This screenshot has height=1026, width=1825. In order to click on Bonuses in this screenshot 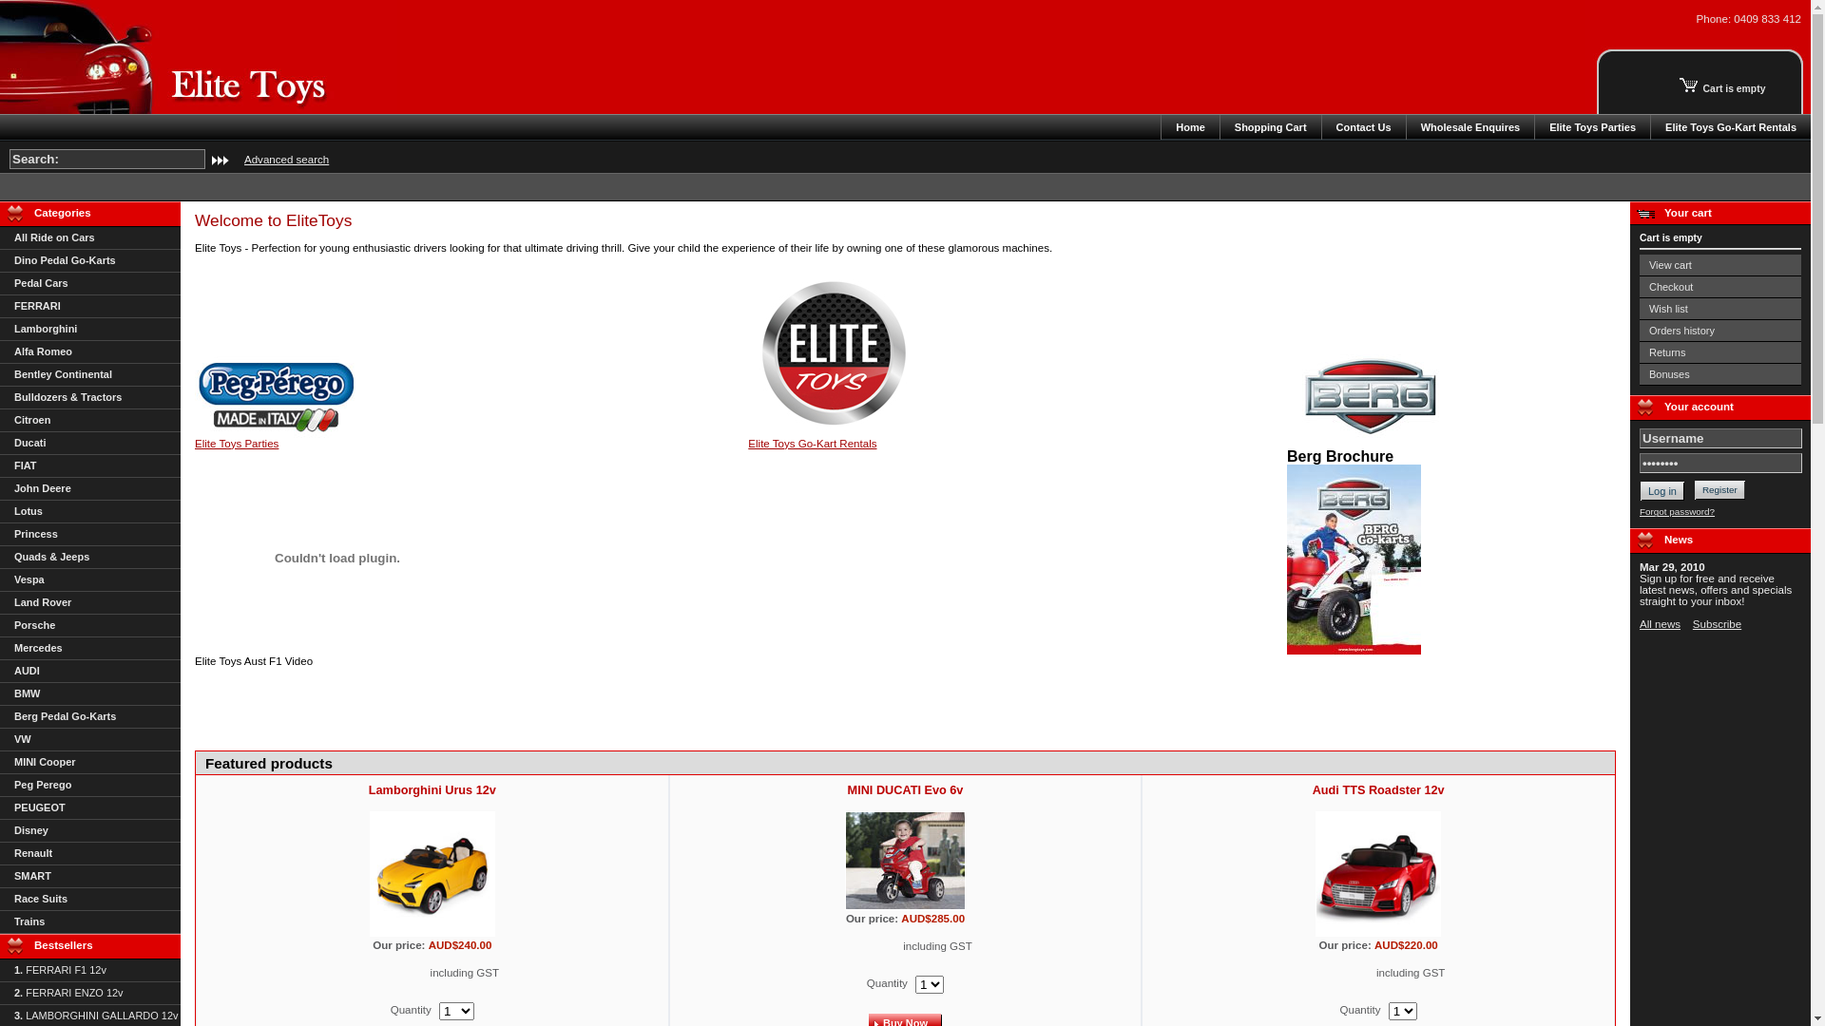, I will do `click(1720, 374)`.